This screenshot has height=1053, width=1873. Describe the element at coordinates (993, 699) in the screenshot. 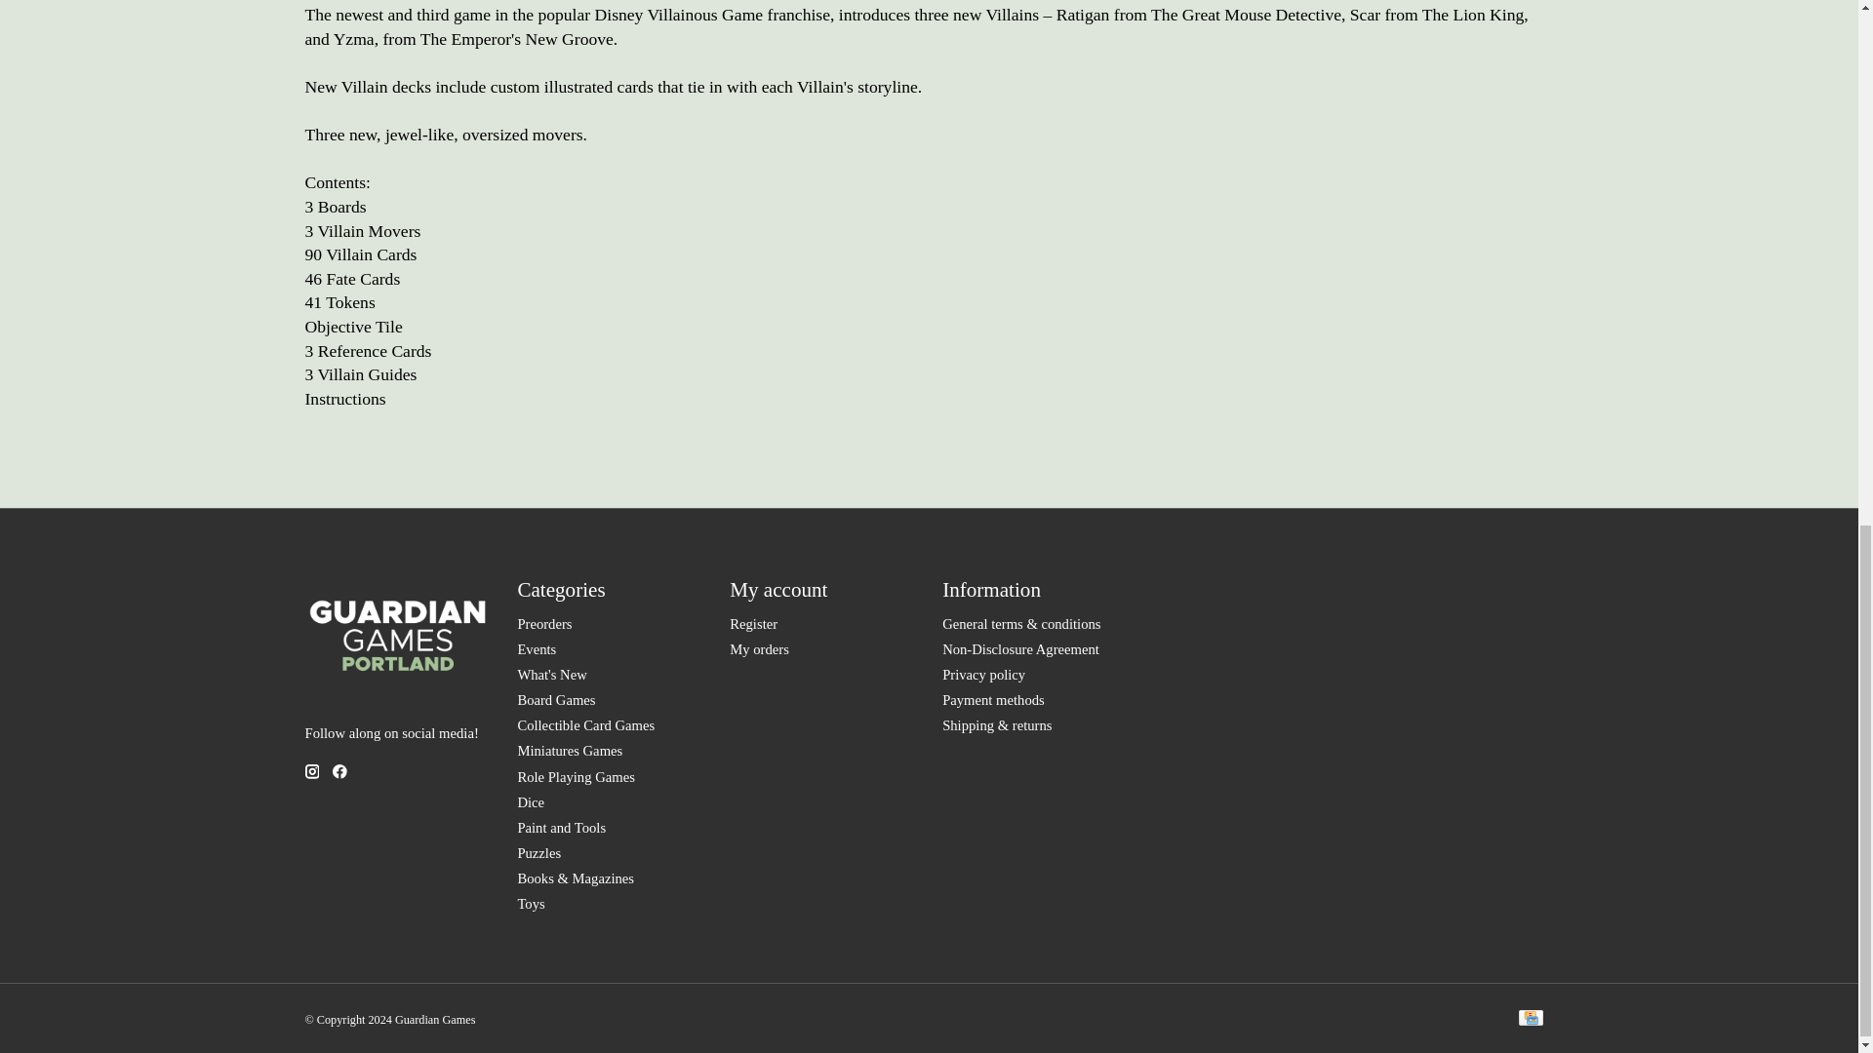

I see `Payment methods` at that location.